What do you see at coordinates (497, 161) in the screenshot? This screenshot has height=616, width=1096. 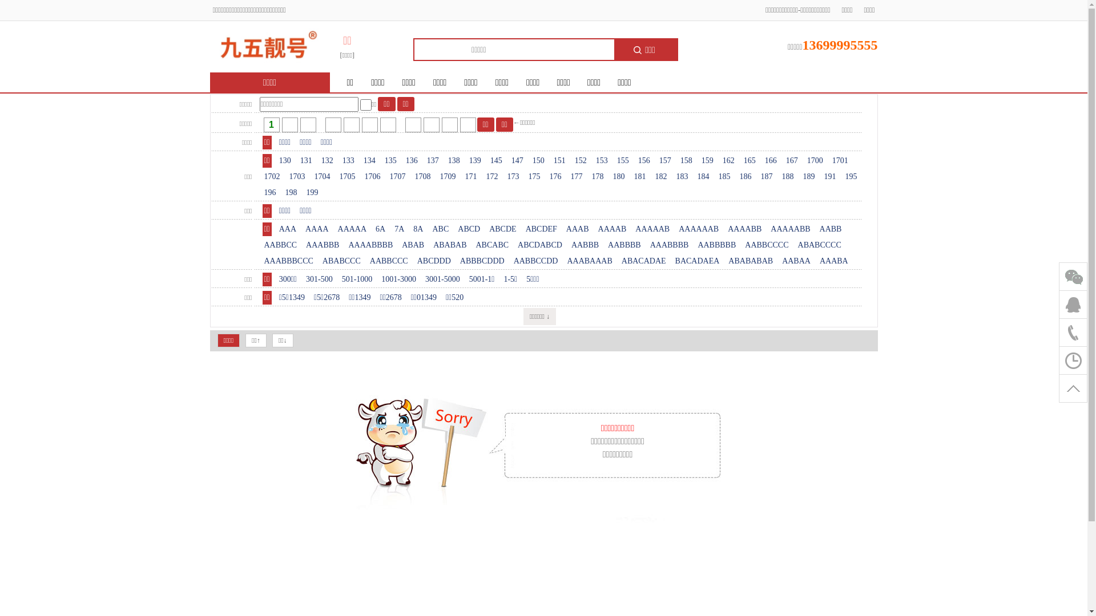 I see `145` at bounding box center [497, 161].